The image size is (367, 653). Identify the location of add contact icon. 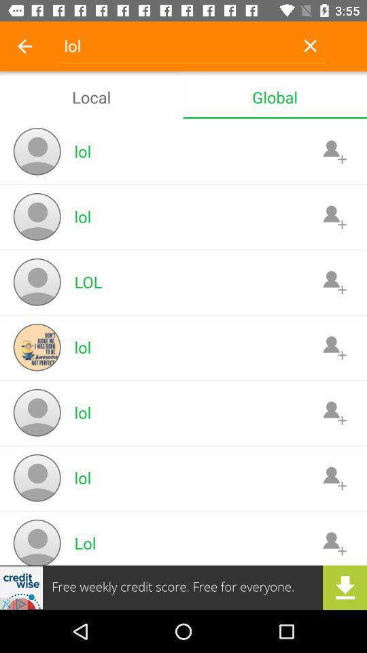
(334, 478).